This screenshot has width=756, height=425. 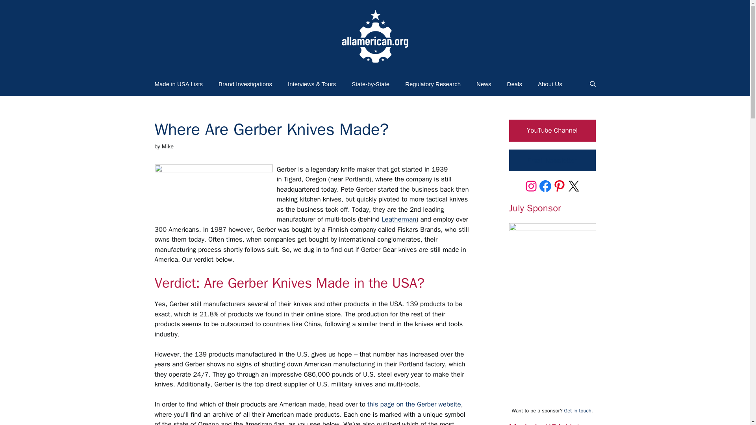 What do you see at coordinates (484, 84) in the screenshot?
I see `News` at bounding box center [484, 84].